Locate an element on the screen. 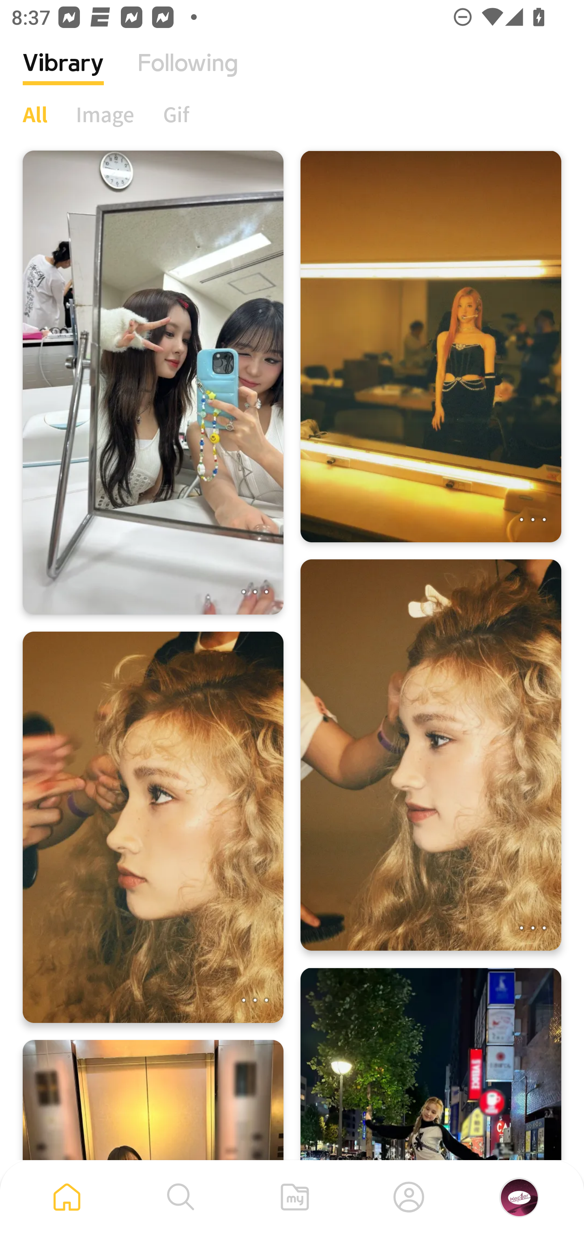  Image is located at coordinates (105, 114).